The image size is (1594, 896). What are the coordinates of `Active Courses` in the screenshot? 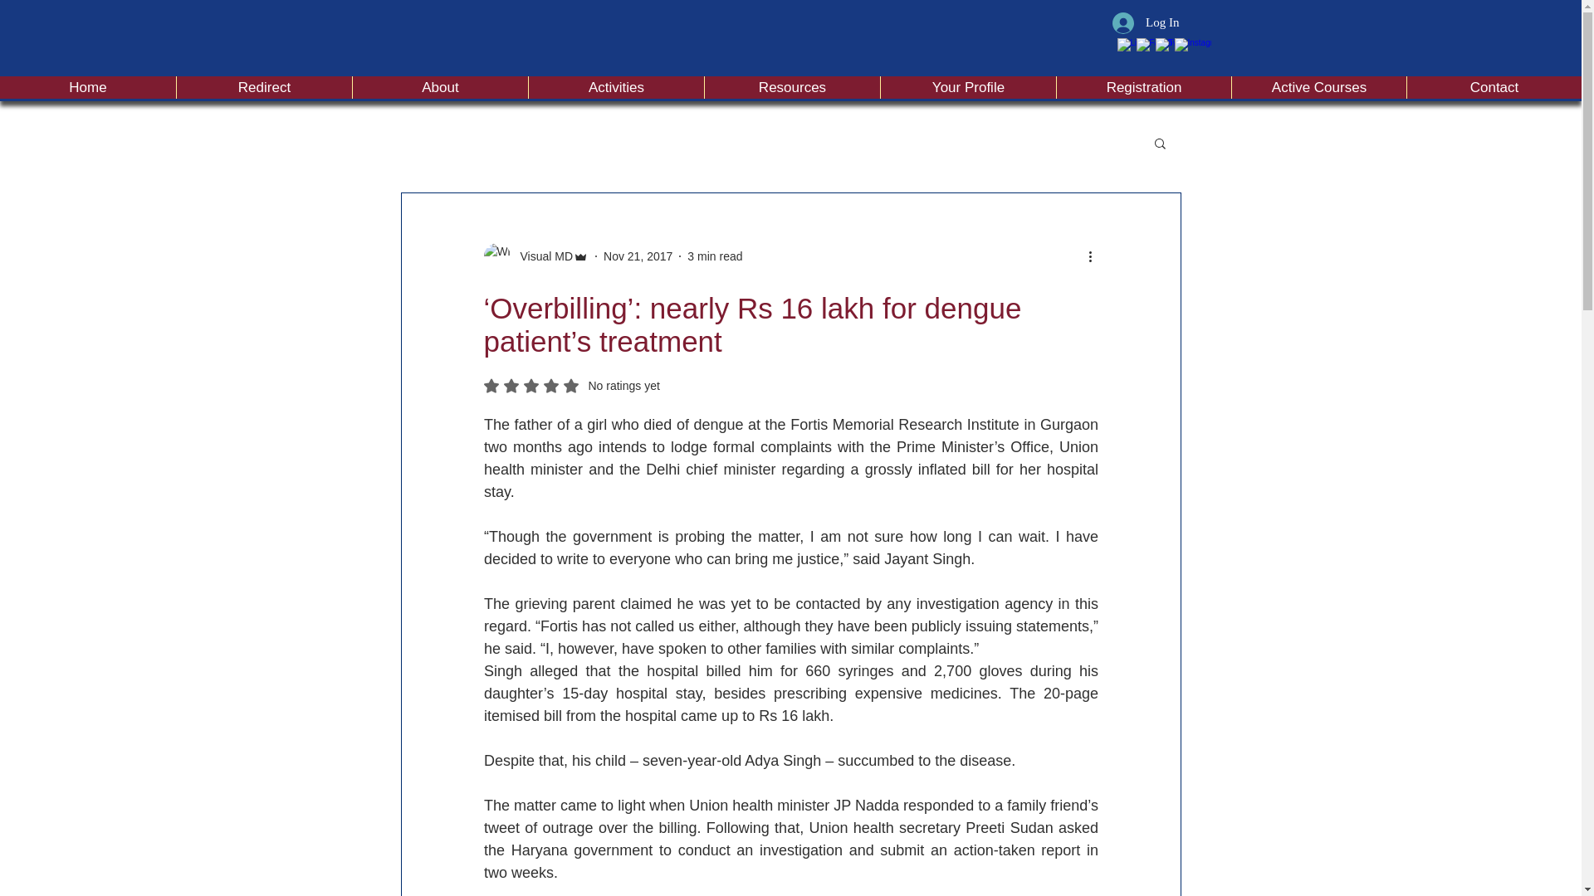 It's located at (1318, 86).